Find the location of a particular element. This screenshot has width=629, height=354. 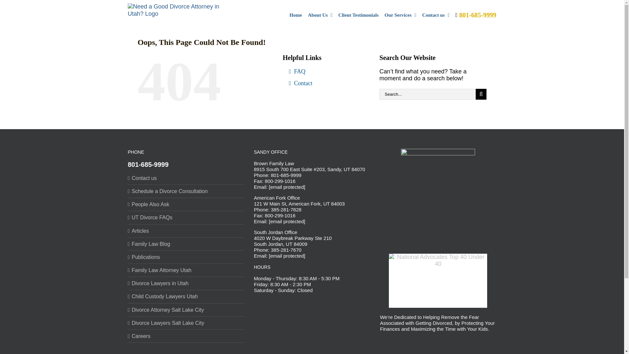

Careers is located at coordinates (186, 336).